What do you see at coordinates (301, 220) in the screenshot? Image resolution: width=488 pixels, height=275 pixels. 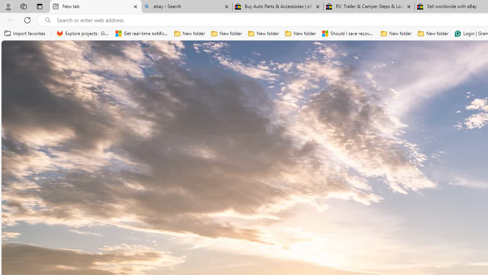 I see `AutomationID: tab-20` at bounding box center [301, 220].